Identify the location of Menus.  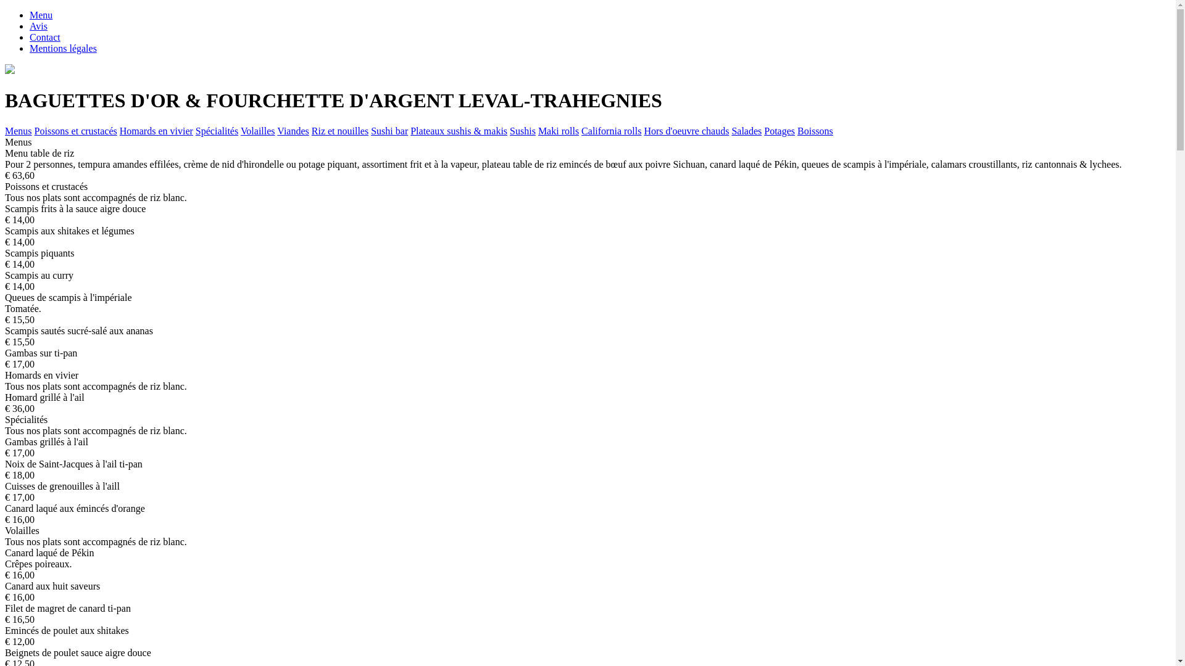
(19, 131).